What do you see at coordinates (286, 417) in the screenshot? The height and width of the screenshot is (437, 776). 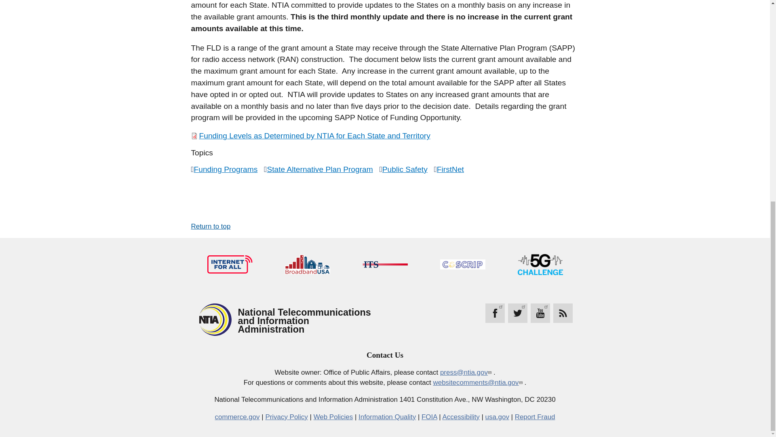 I see `Privacy Policy` at bounding box center [286, 417].